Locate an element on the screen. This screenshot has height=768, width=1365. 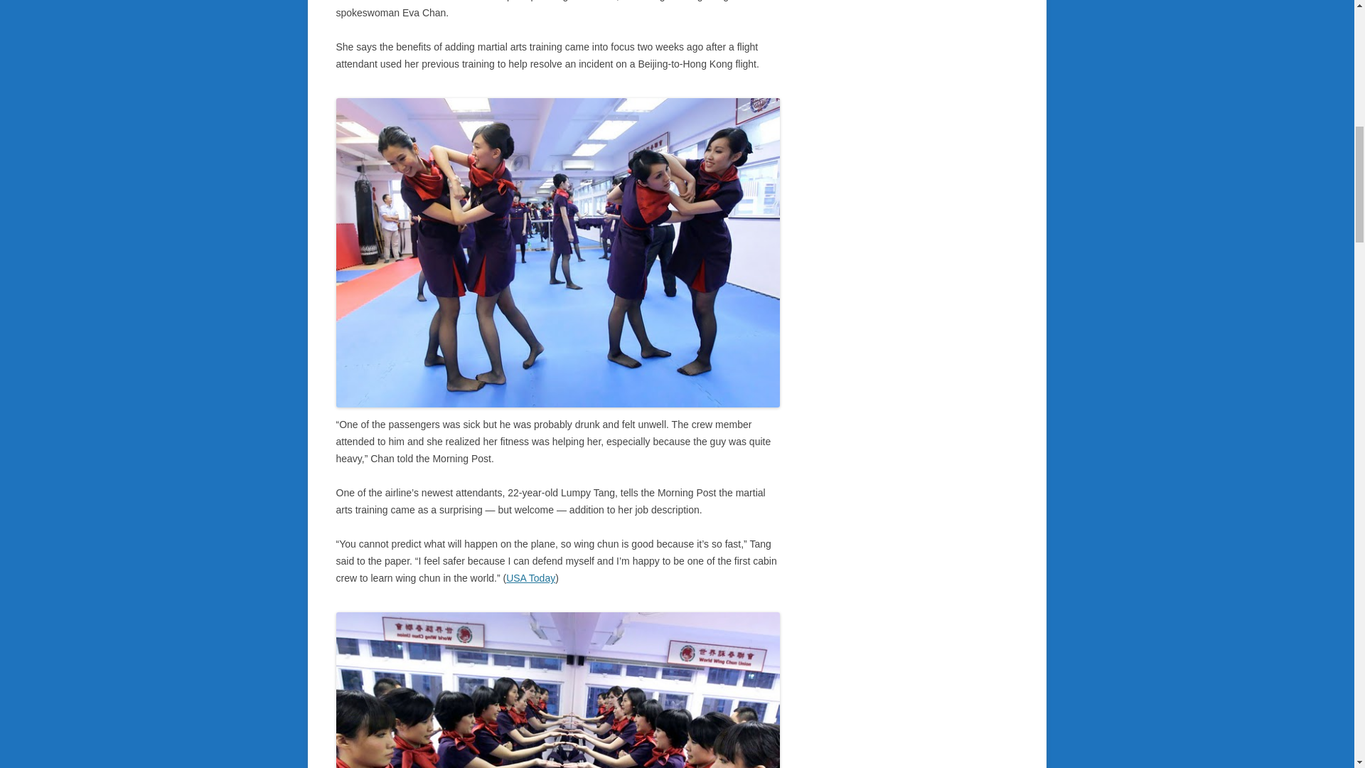
Flight Attendants Close Tan Sao is located at coordinates (557, 690).